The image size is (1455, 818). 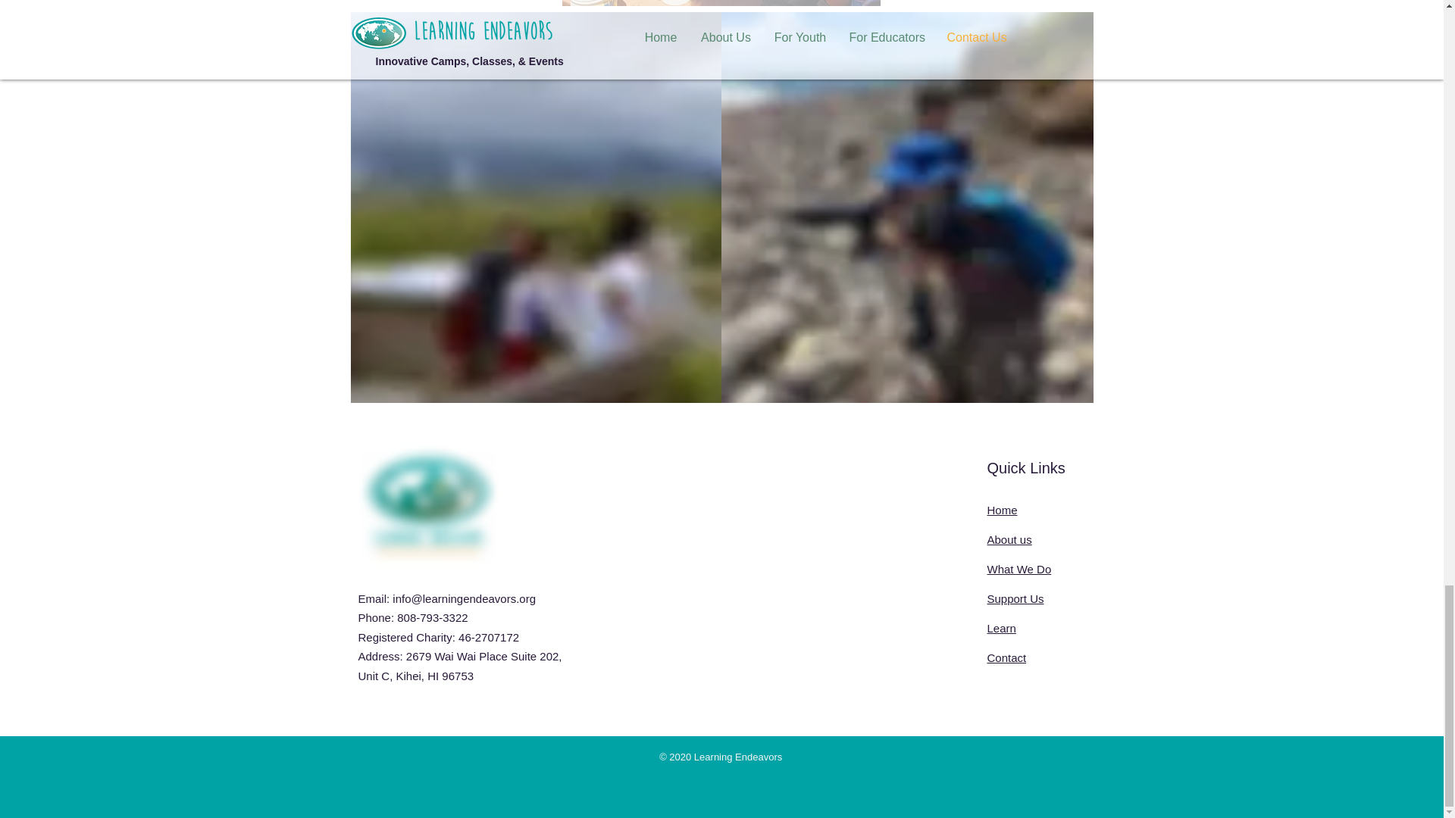 What do you see at coordinates (426, 504) in the screenshot?
I see `Untitled design.png` at bounding box center [426, 504].